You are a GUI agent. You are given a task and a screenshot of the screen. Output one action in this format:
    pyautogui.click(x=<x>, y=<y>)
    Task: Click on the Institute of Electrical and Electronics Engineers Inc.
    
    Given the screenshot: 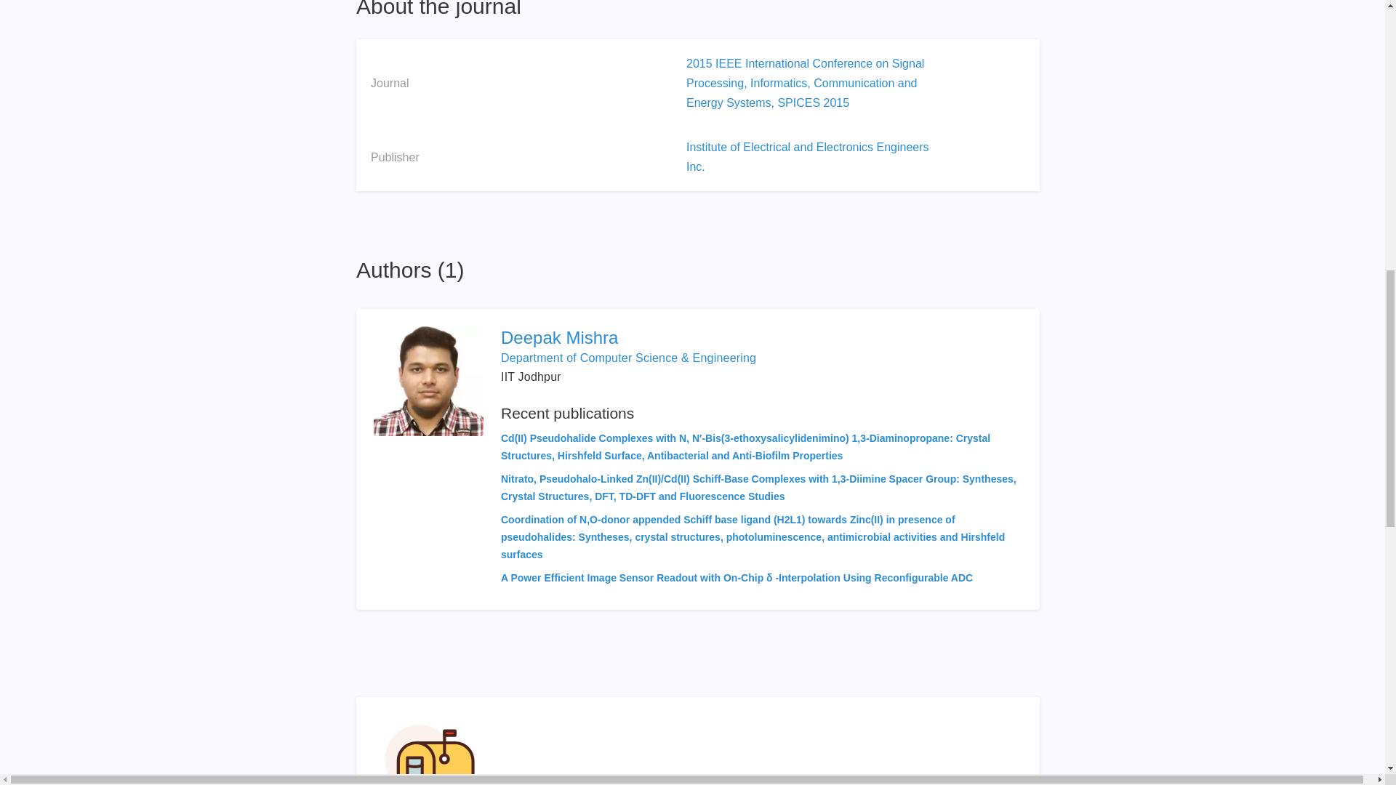 What is the action you would take?
    pyautogui.click(x=808, y=157)
    